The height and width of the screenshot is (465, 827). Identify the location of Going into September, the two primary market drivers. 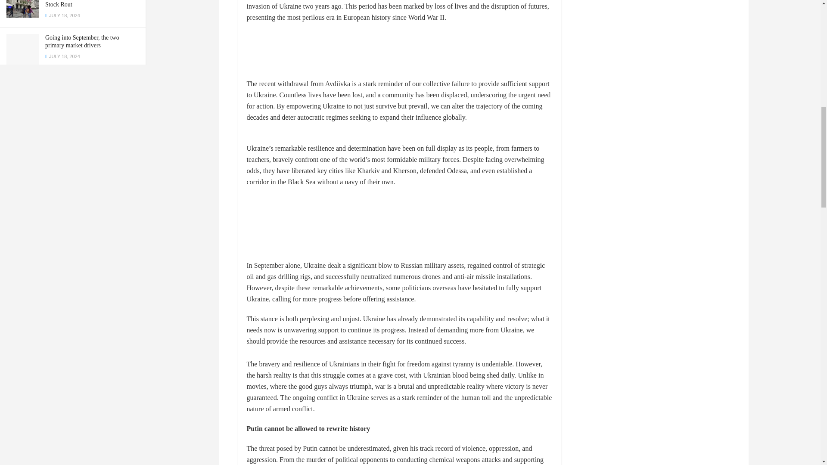
(82, 41).